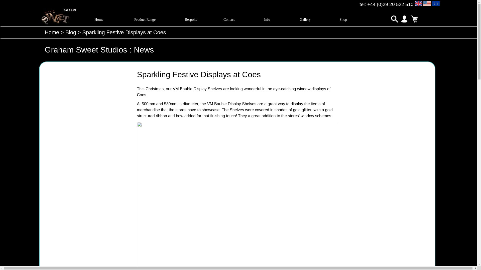  I want to click on Contact, so click(229, 19).